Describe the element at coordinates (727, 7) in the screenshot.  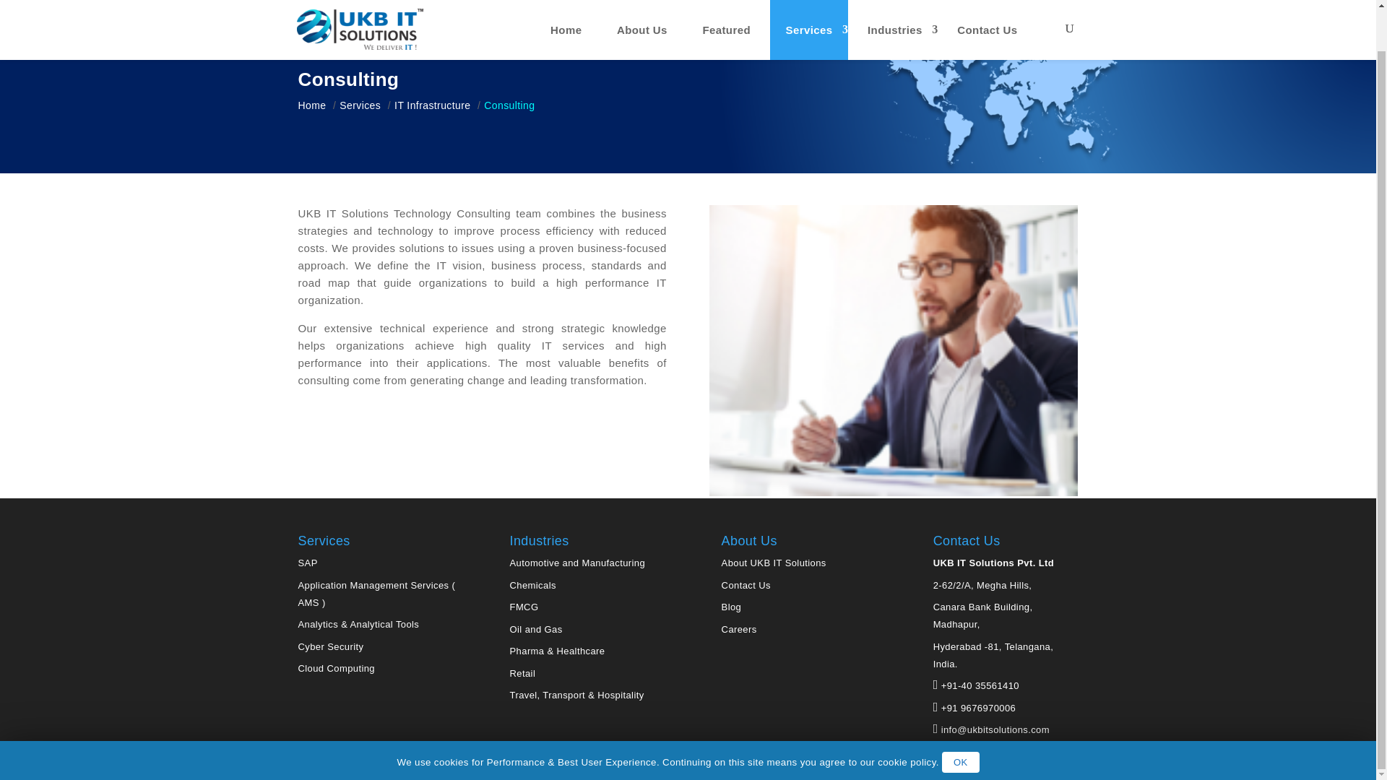
I see `Featured` at that location.